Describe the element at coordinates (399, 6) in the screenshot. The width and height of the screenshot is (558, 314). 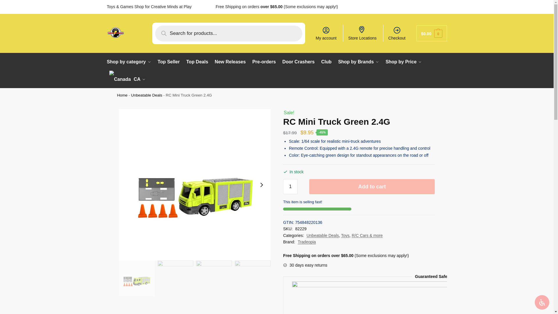
I see `Customer Help` at that location.